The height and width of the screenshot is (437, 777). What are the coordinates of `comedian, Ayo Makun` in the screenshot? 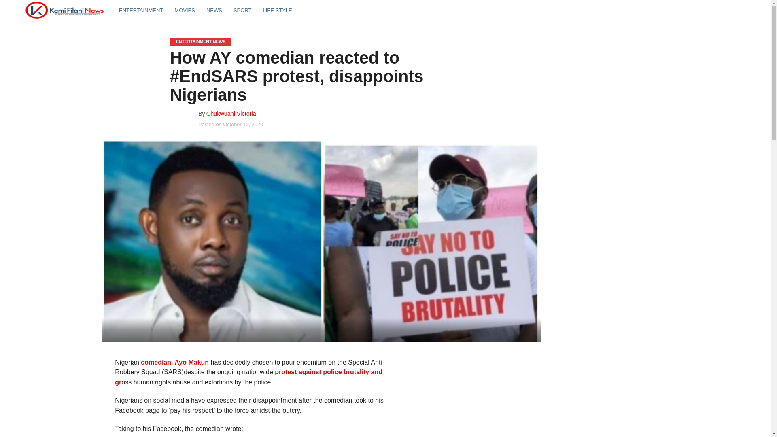 It's located at (176, 362).